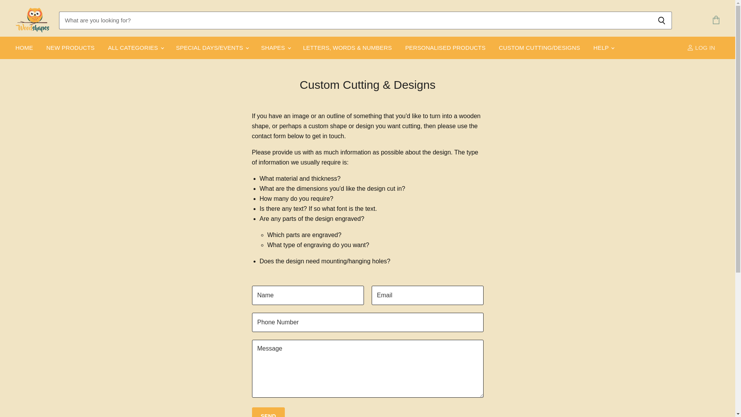 The image size is (741, 417). What do you see at coordinates (690, 47) in the screenshot?
I see `ACCOUNT ICON` at bounding box center [690, 47].